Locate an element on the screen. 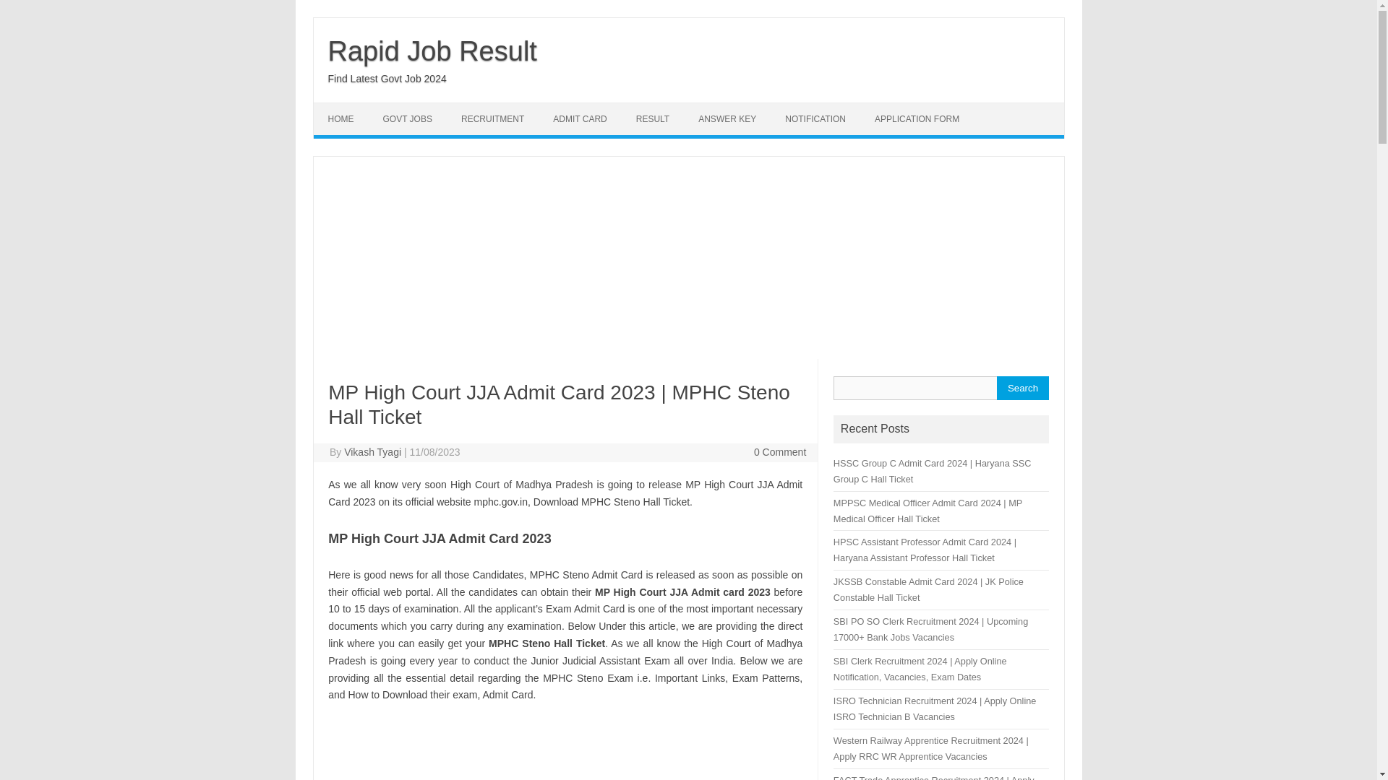  Rapid Job Result is located at coordinates (432, 51).